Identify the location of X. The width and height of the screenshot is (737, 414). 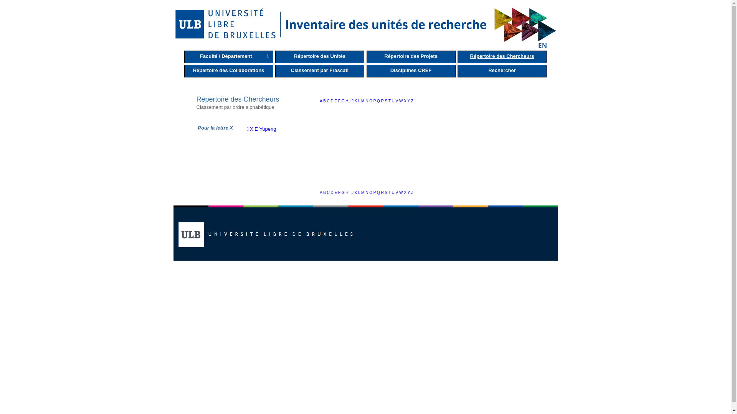
(405, 101).